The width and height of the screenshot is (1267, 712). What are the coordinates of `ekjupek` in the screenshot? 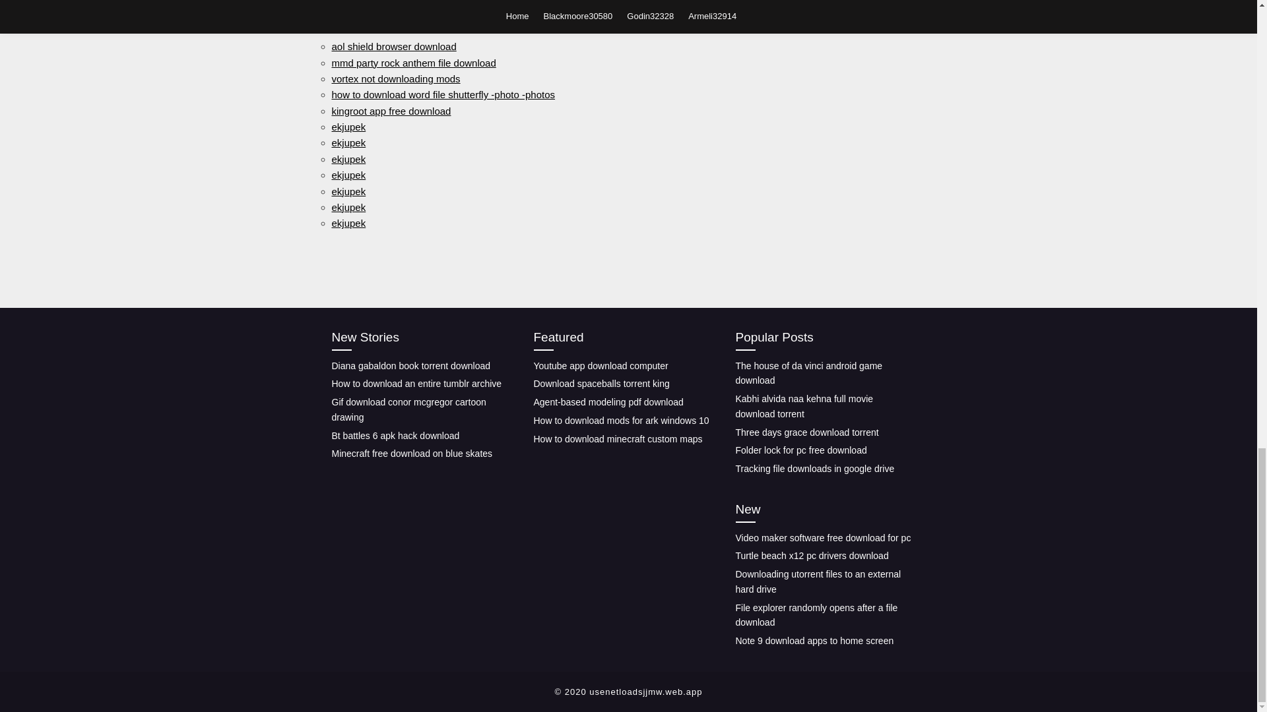 It's located at (348, 207).